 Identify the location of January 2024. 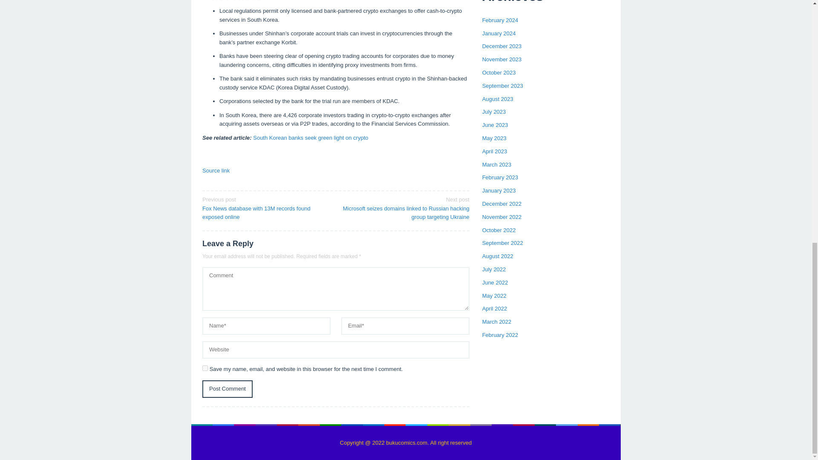
(499, 33).